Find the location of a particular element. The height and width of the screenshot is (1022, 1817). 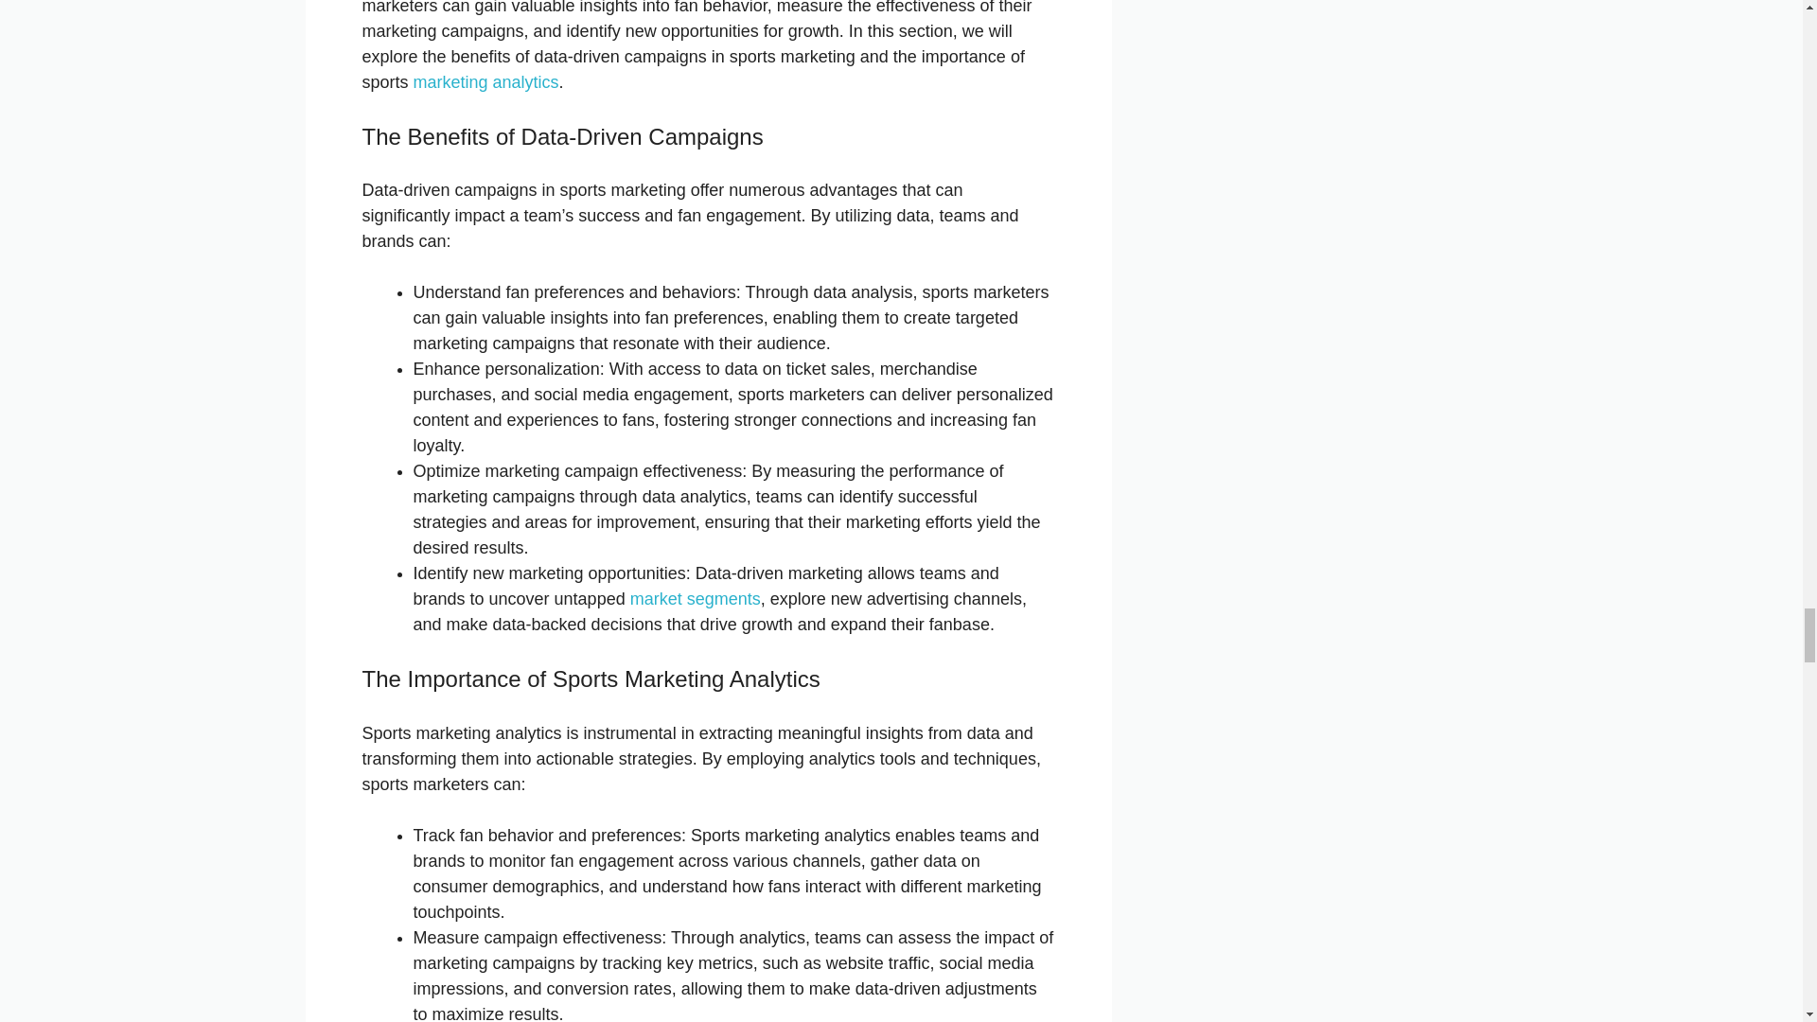

marketing analytics is located at coordinates (486, 81).